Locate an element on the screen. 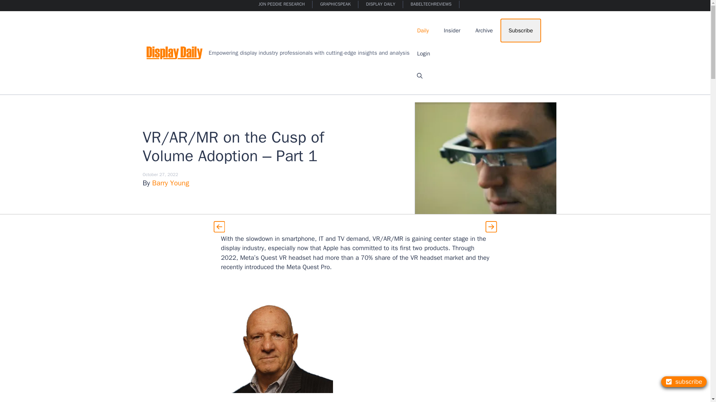 The width and height of the screenshot is (716, 402). JON PEDDIE RESEARCH is located at coordinates (282, 4).